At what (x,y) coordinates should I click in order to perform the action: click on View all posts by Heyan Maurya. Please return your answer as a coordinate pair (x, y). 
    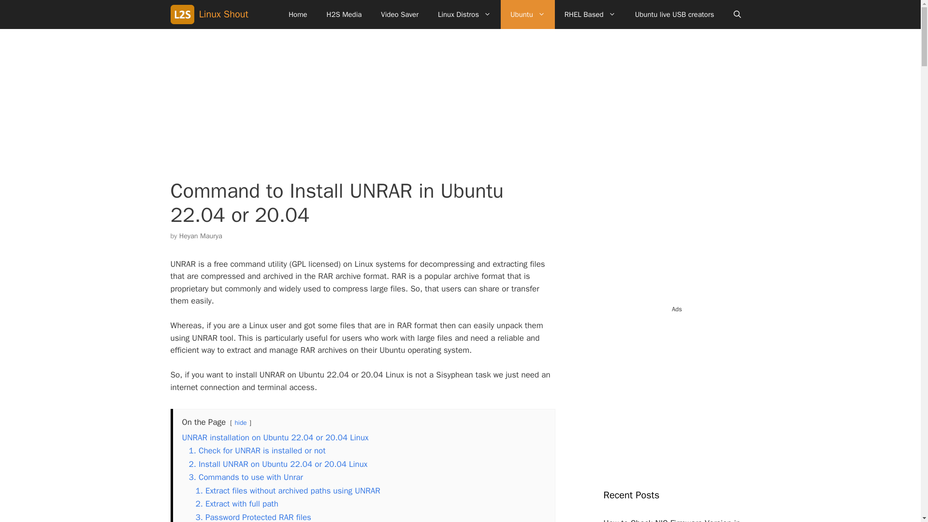
    Looking at the image, I should click on (201, 236).